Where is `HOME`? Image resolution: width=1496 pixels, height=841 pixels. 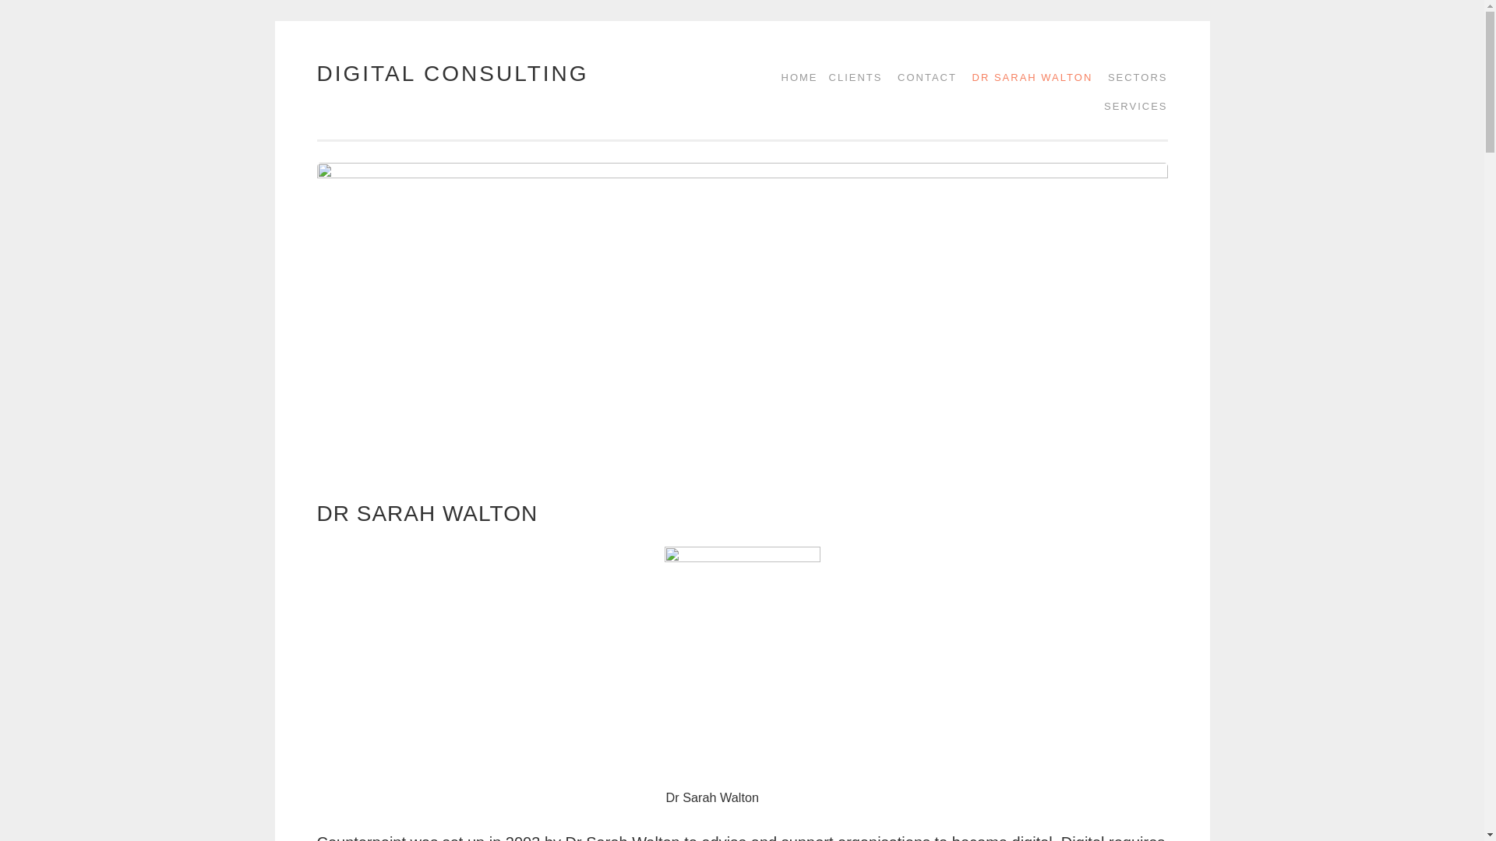 HOME is located at coordinates (794, 77).